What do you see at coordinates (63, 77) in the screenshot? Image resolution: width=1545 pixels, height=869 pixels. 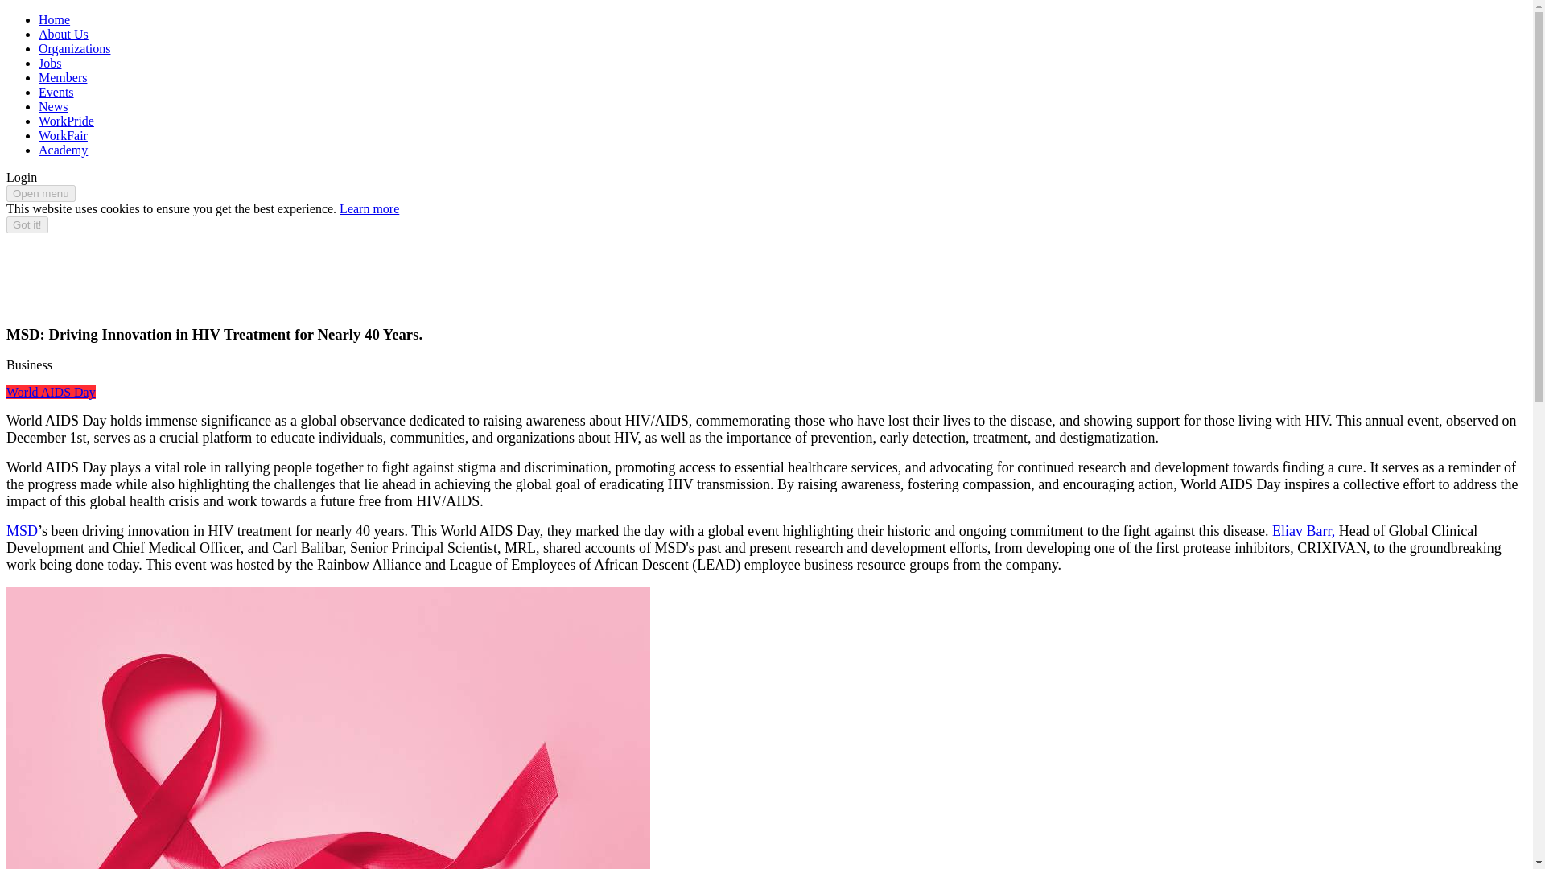 I see `Members` at bounding box center [63, 77].